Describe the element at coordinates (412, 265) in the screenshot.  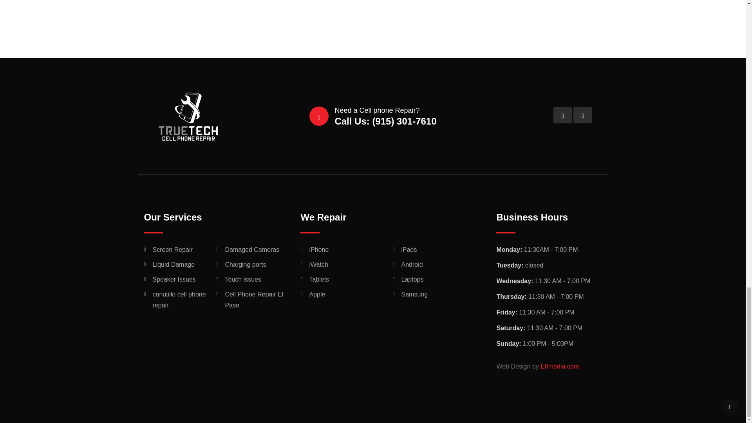
I see `Android` at that location.